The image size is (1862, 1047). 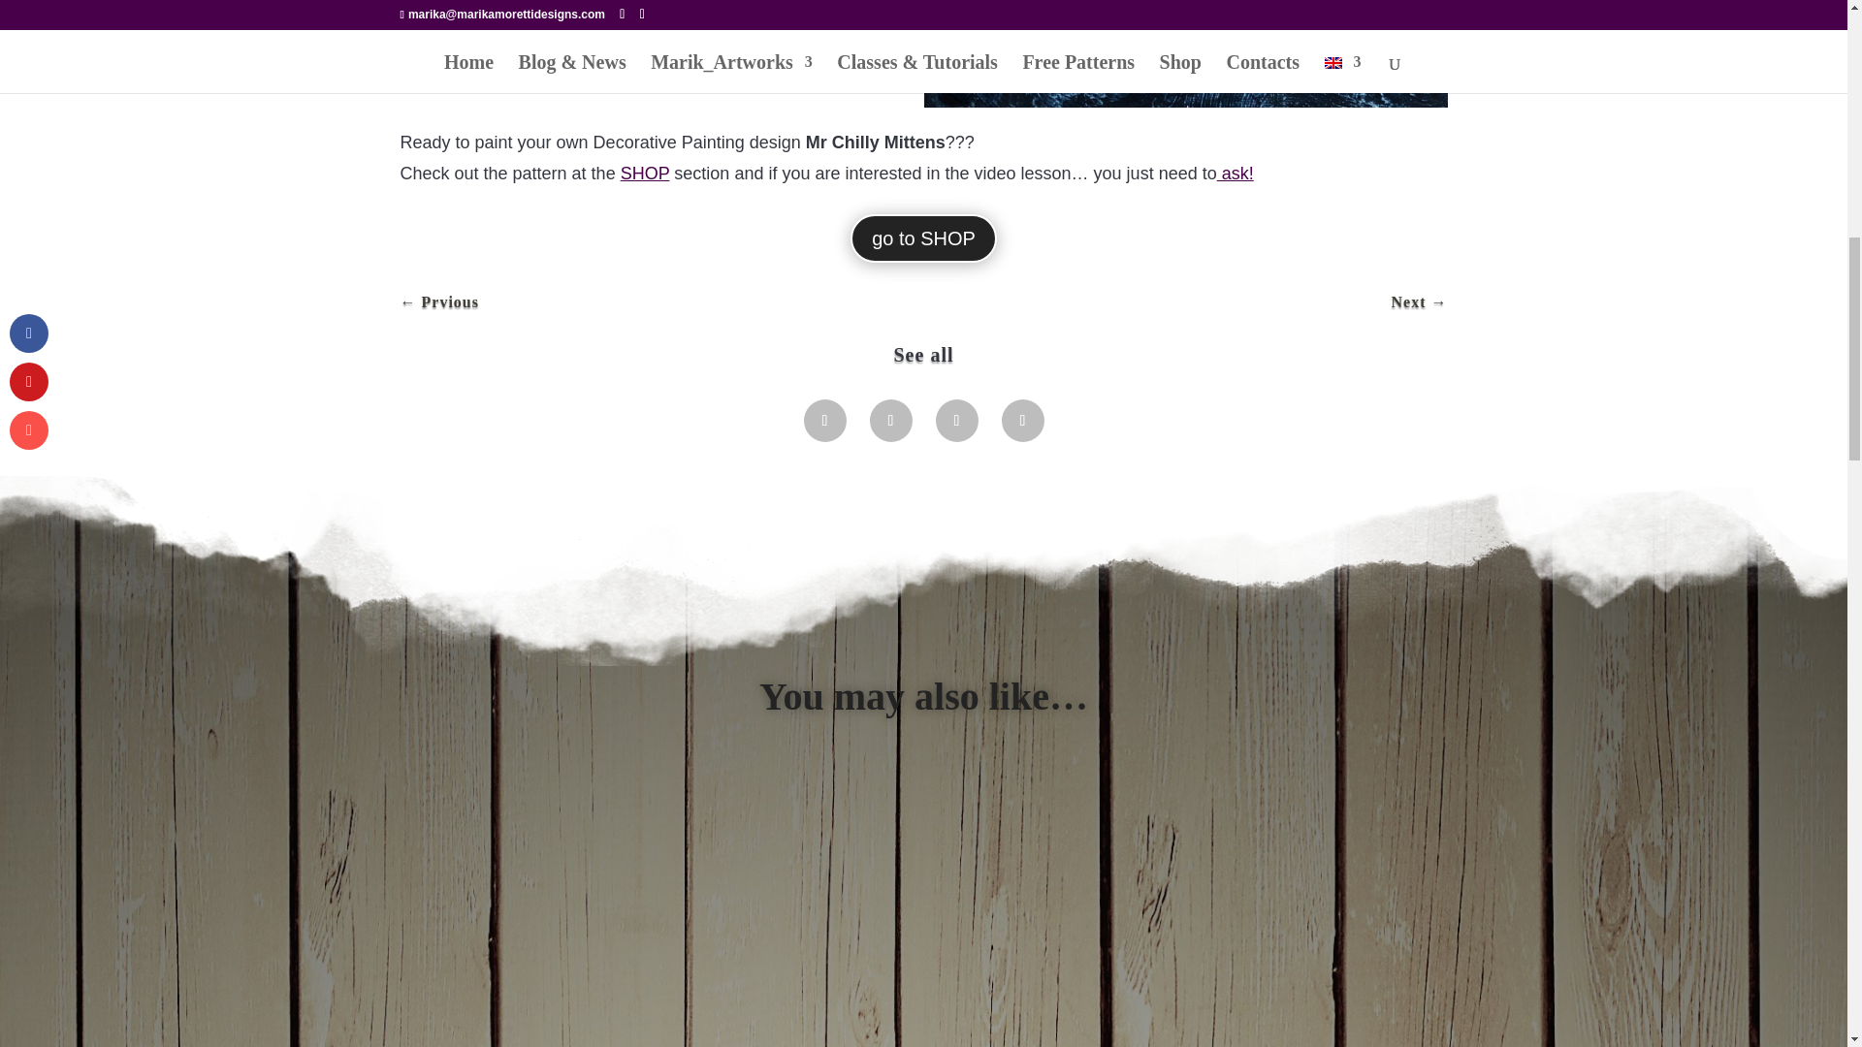 I want to click on go to SHOP, so click(x=923, y=238).